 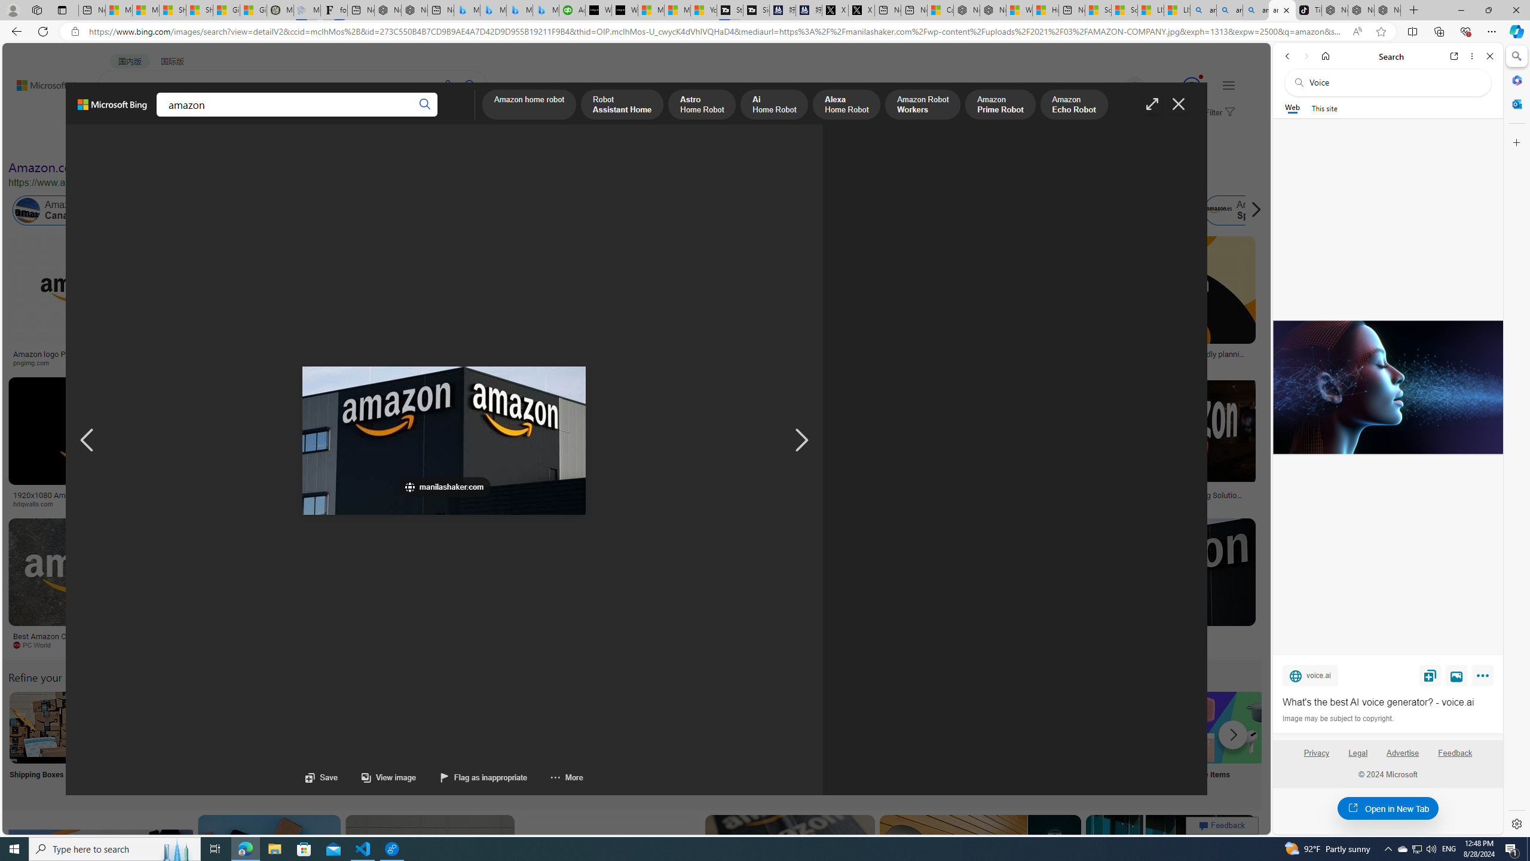 What do you see at coordinates (1516, 823) in the screenshot?
I see `Settings` at bounding box center [1516, 823].